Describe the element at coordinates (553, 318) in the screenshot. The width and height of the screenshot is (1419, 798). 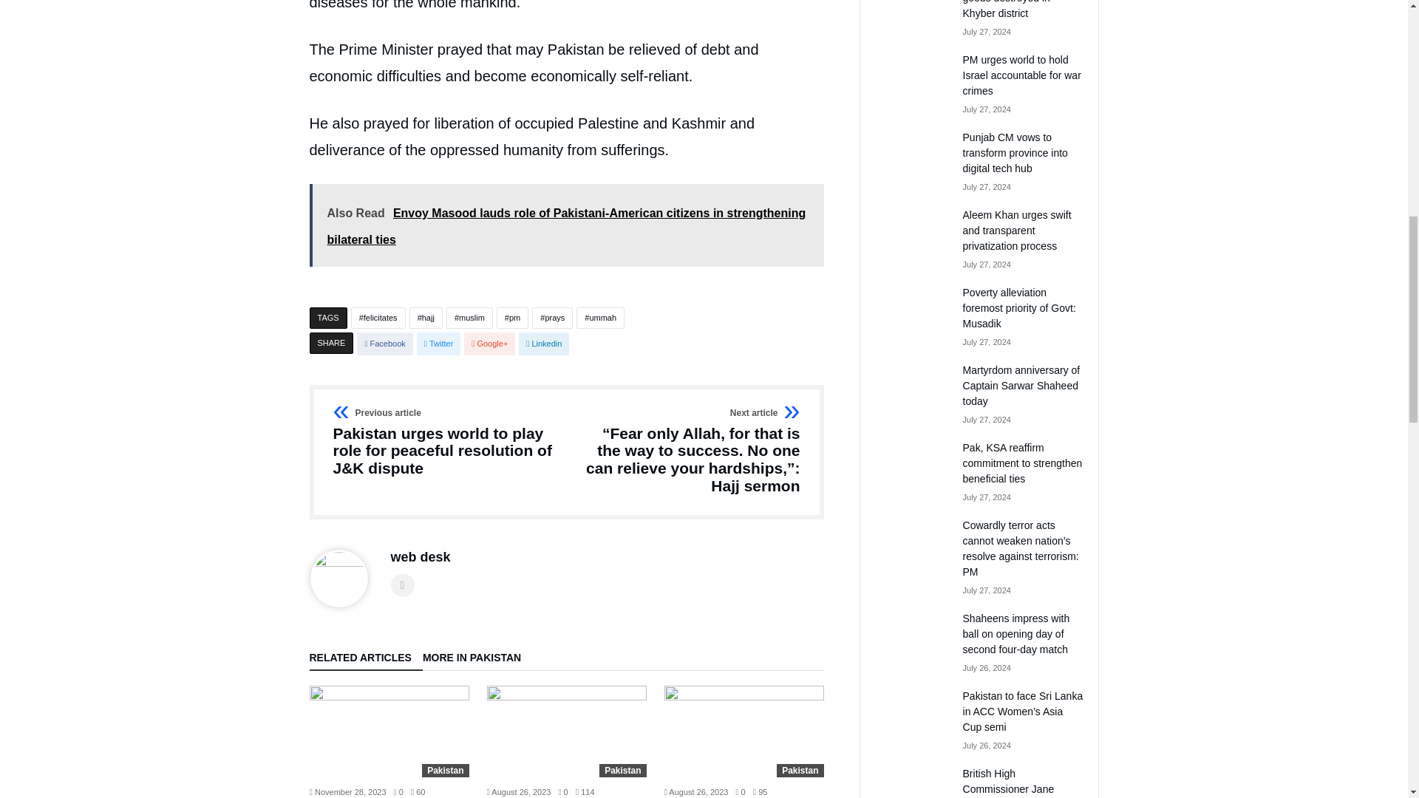
I see `prays` at that location.